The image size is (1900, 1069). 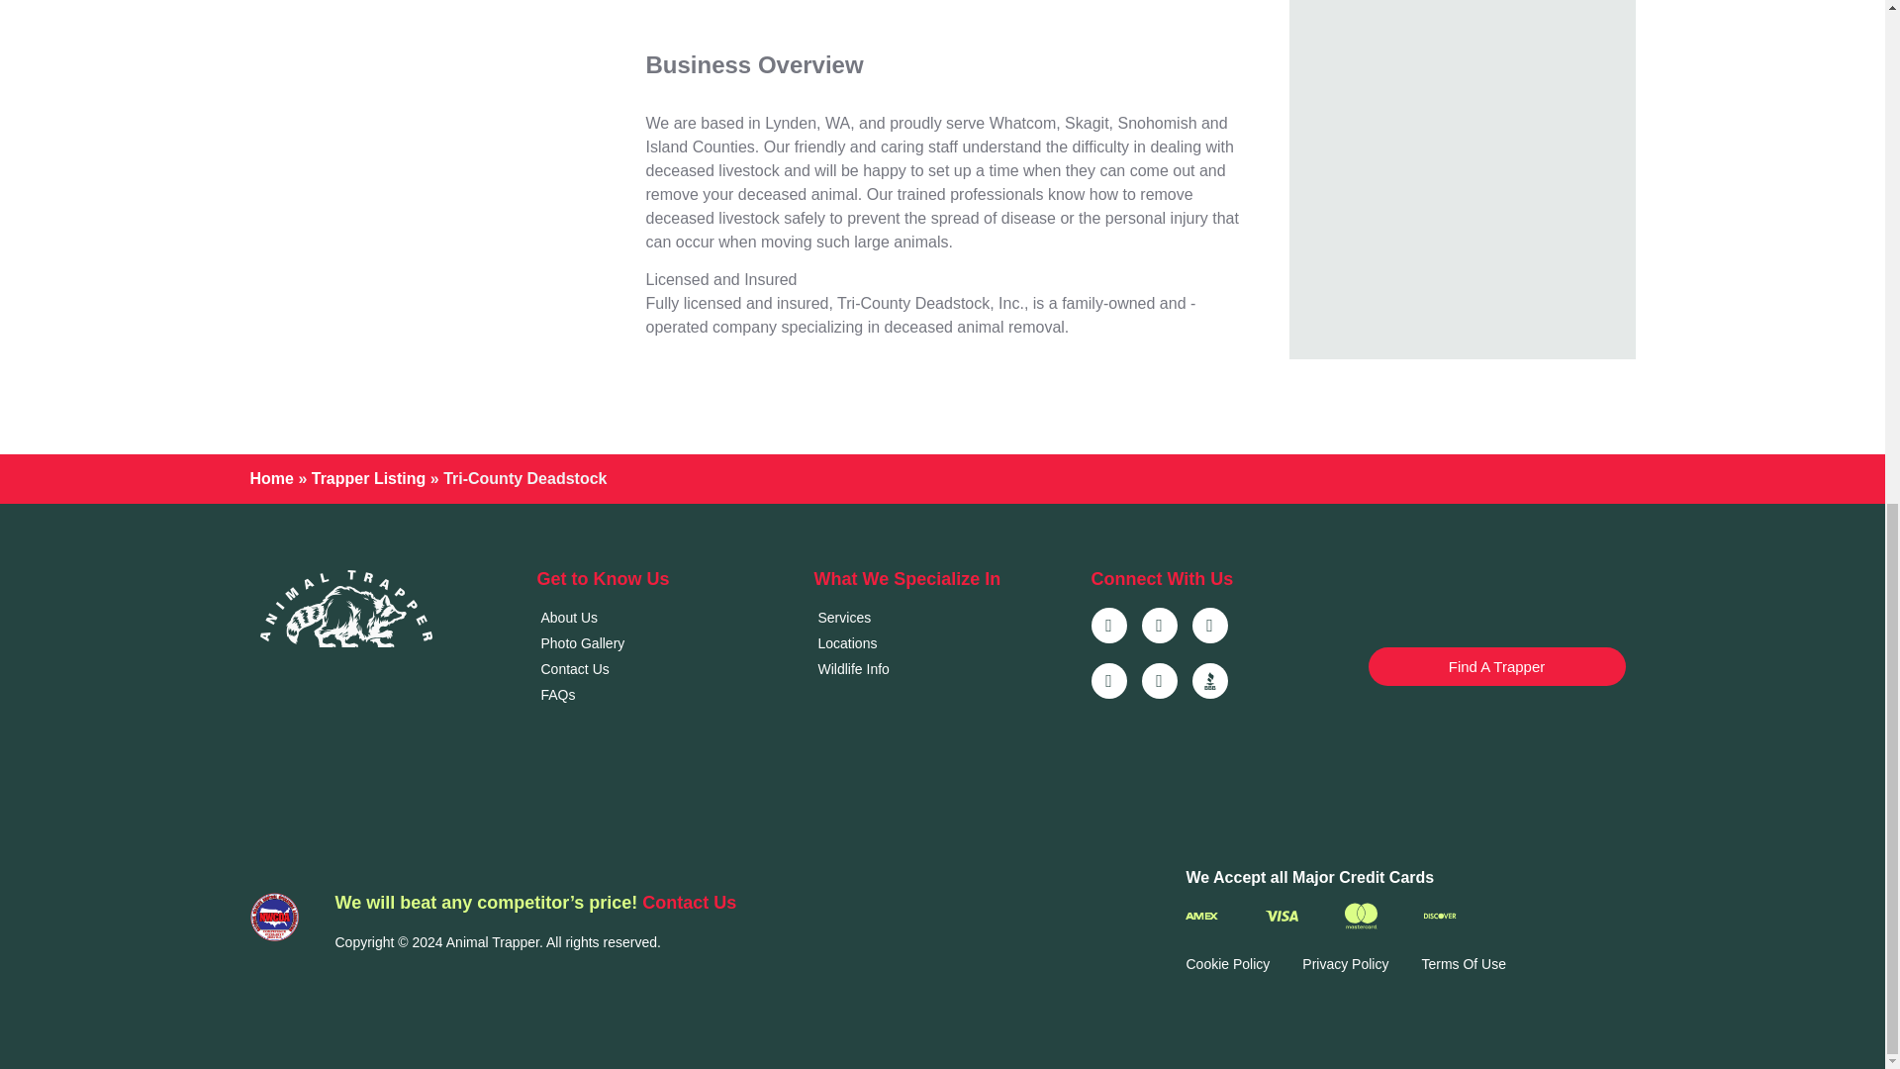 What do you see at coordinates (942, 669) in the screenshot?
I see `Wildlife Info` at bounding box center [942, 669].